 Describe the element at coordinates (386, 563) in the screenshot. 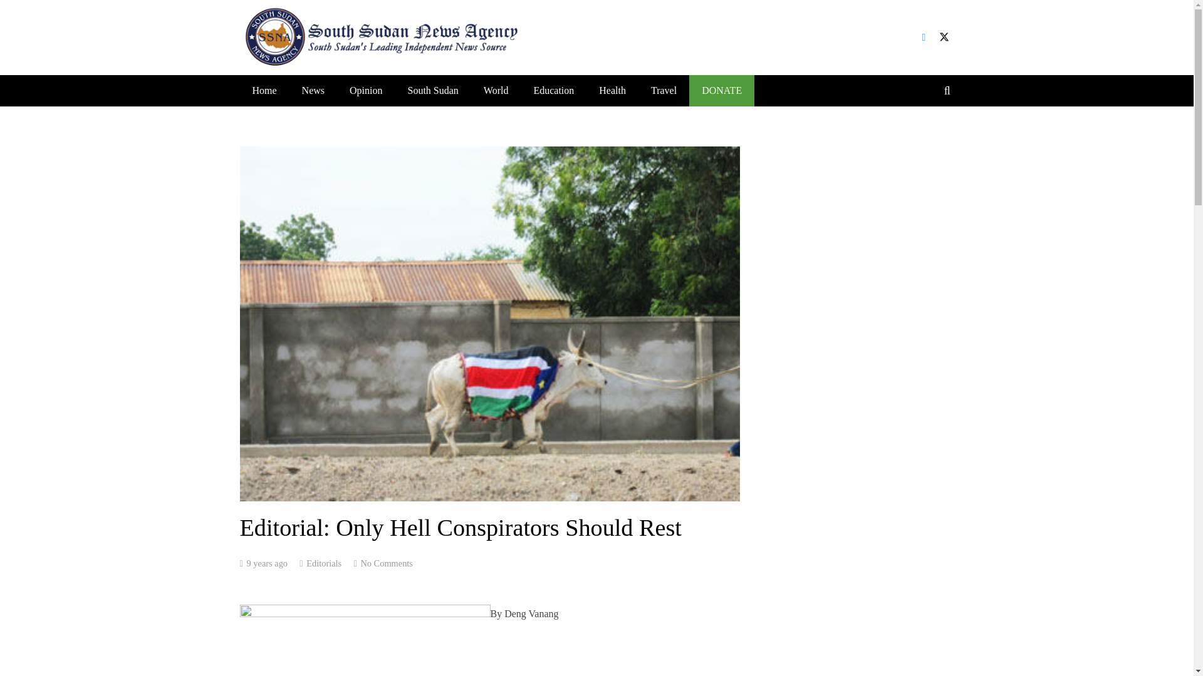

I see `No Comments` at that location.